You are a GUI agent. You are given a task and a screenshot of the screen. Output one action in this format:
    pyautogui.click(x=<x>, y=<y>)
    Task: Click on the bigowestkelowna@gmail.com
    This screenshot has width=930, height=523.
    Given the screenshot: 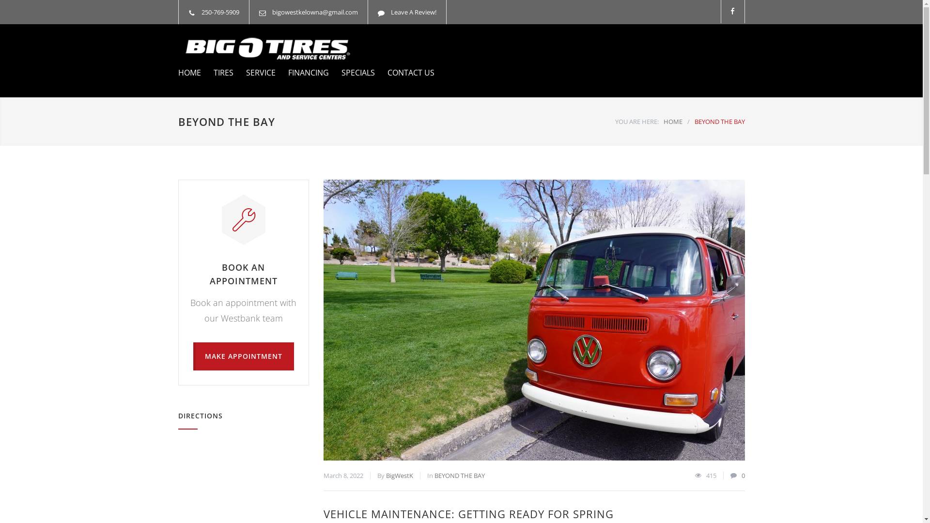 What is the action you would take?
    pyautogui.click(x=315, y=12)
    